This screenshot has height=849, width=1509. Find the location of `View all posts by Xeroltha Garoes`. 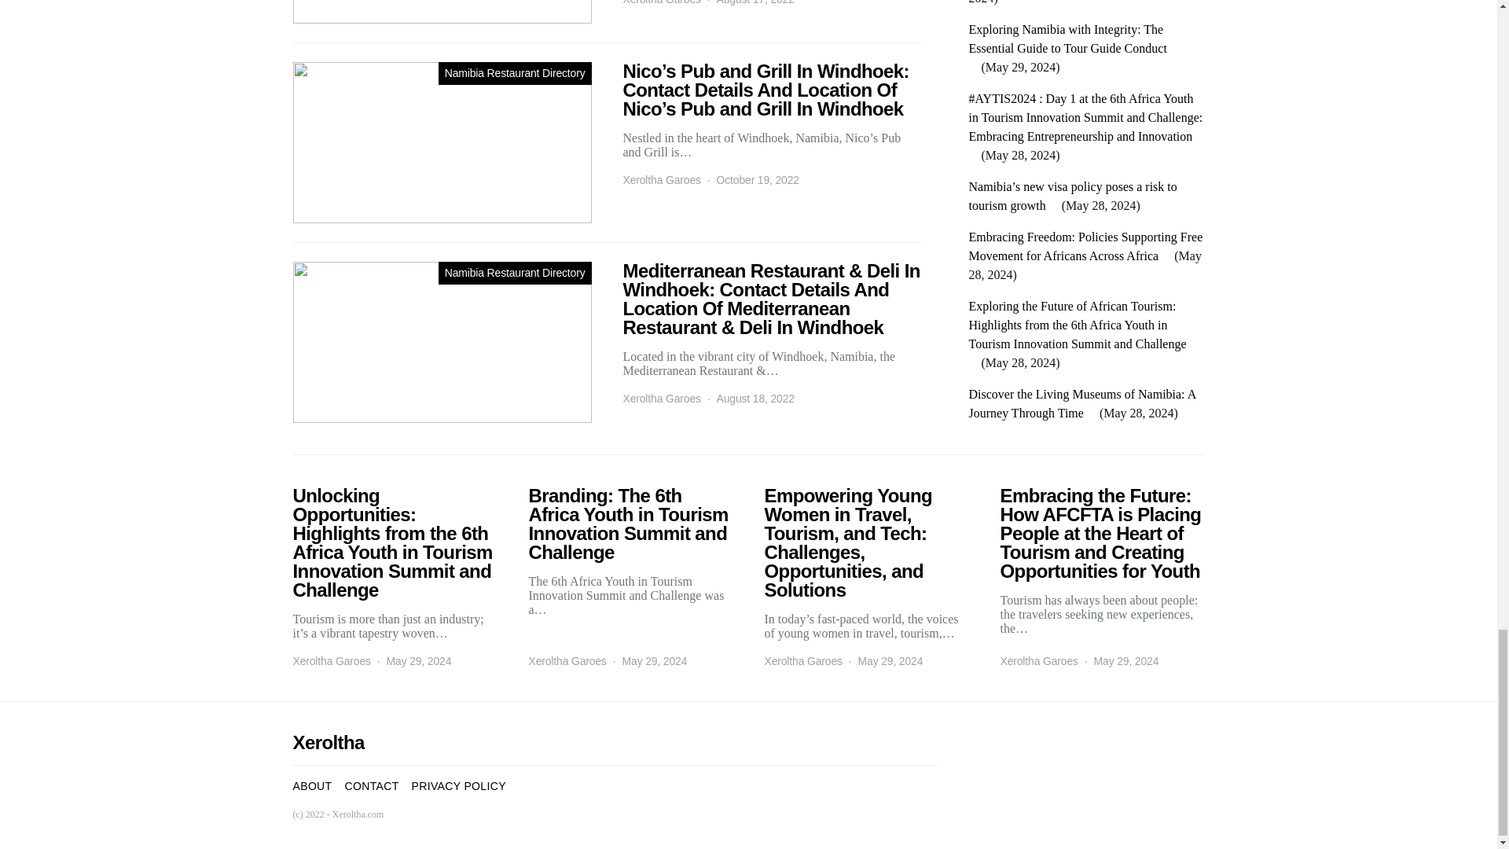

View all posts by Xeroltha Garoes is located at coordinates (802, 661).